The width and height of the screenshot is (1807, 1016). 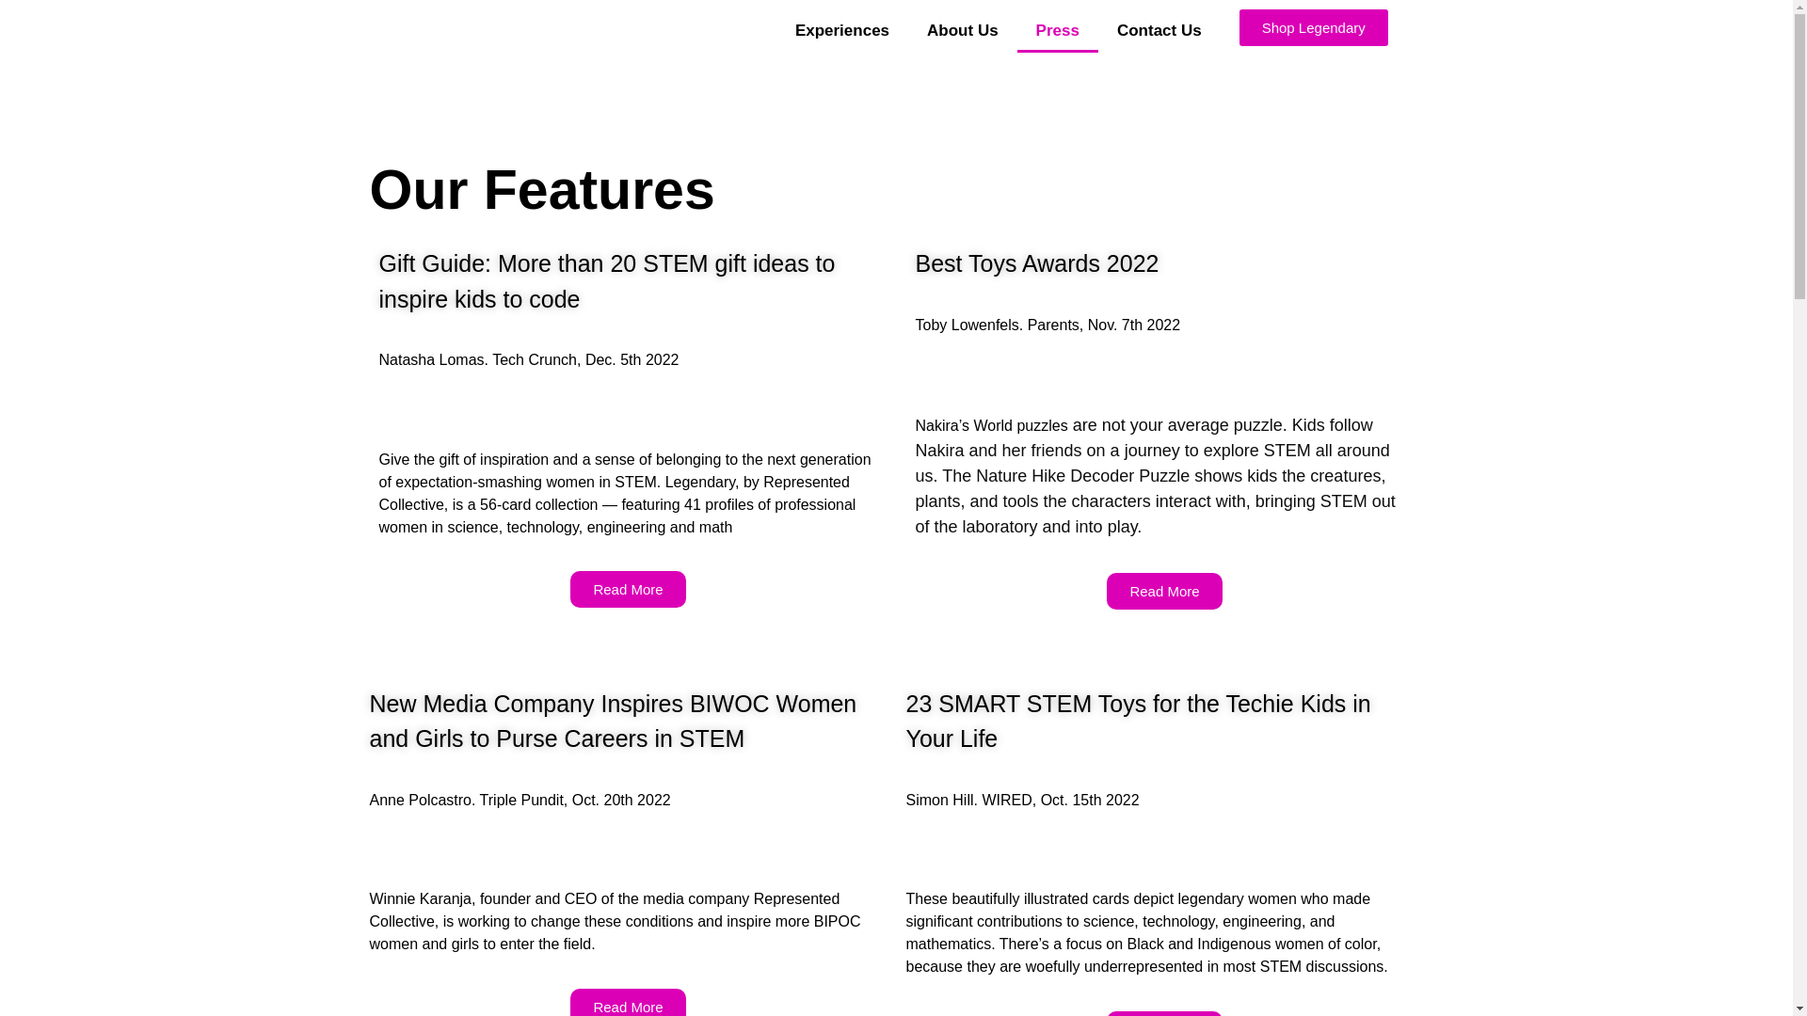 I want to click on About Us, so click(x=962, y=30).